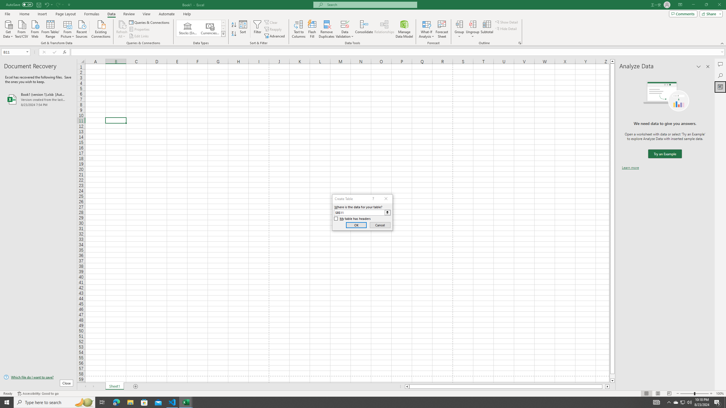 This screenshot has height=408, width=726. Describe the element at coordinates (708, 67) in the screenshot. I see `Close pane` at that location.